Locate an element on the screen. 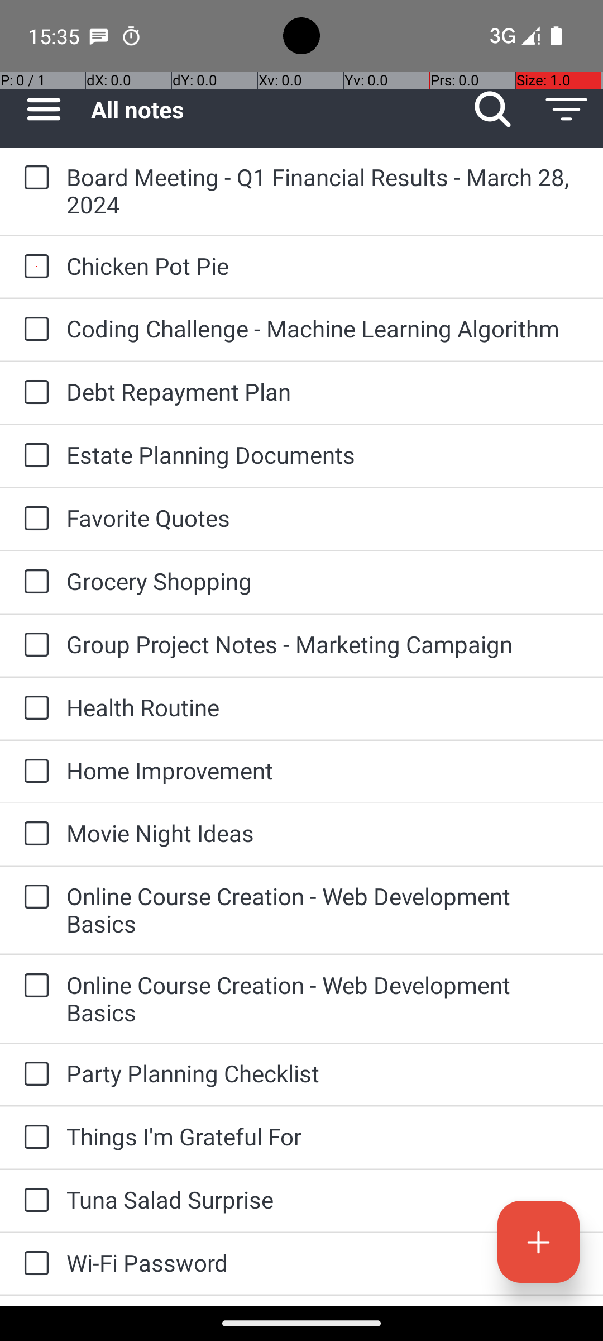 This screenshot has height=1341, width=603. to-do: Movie Night Ideas is located at coordinates (33, 835).